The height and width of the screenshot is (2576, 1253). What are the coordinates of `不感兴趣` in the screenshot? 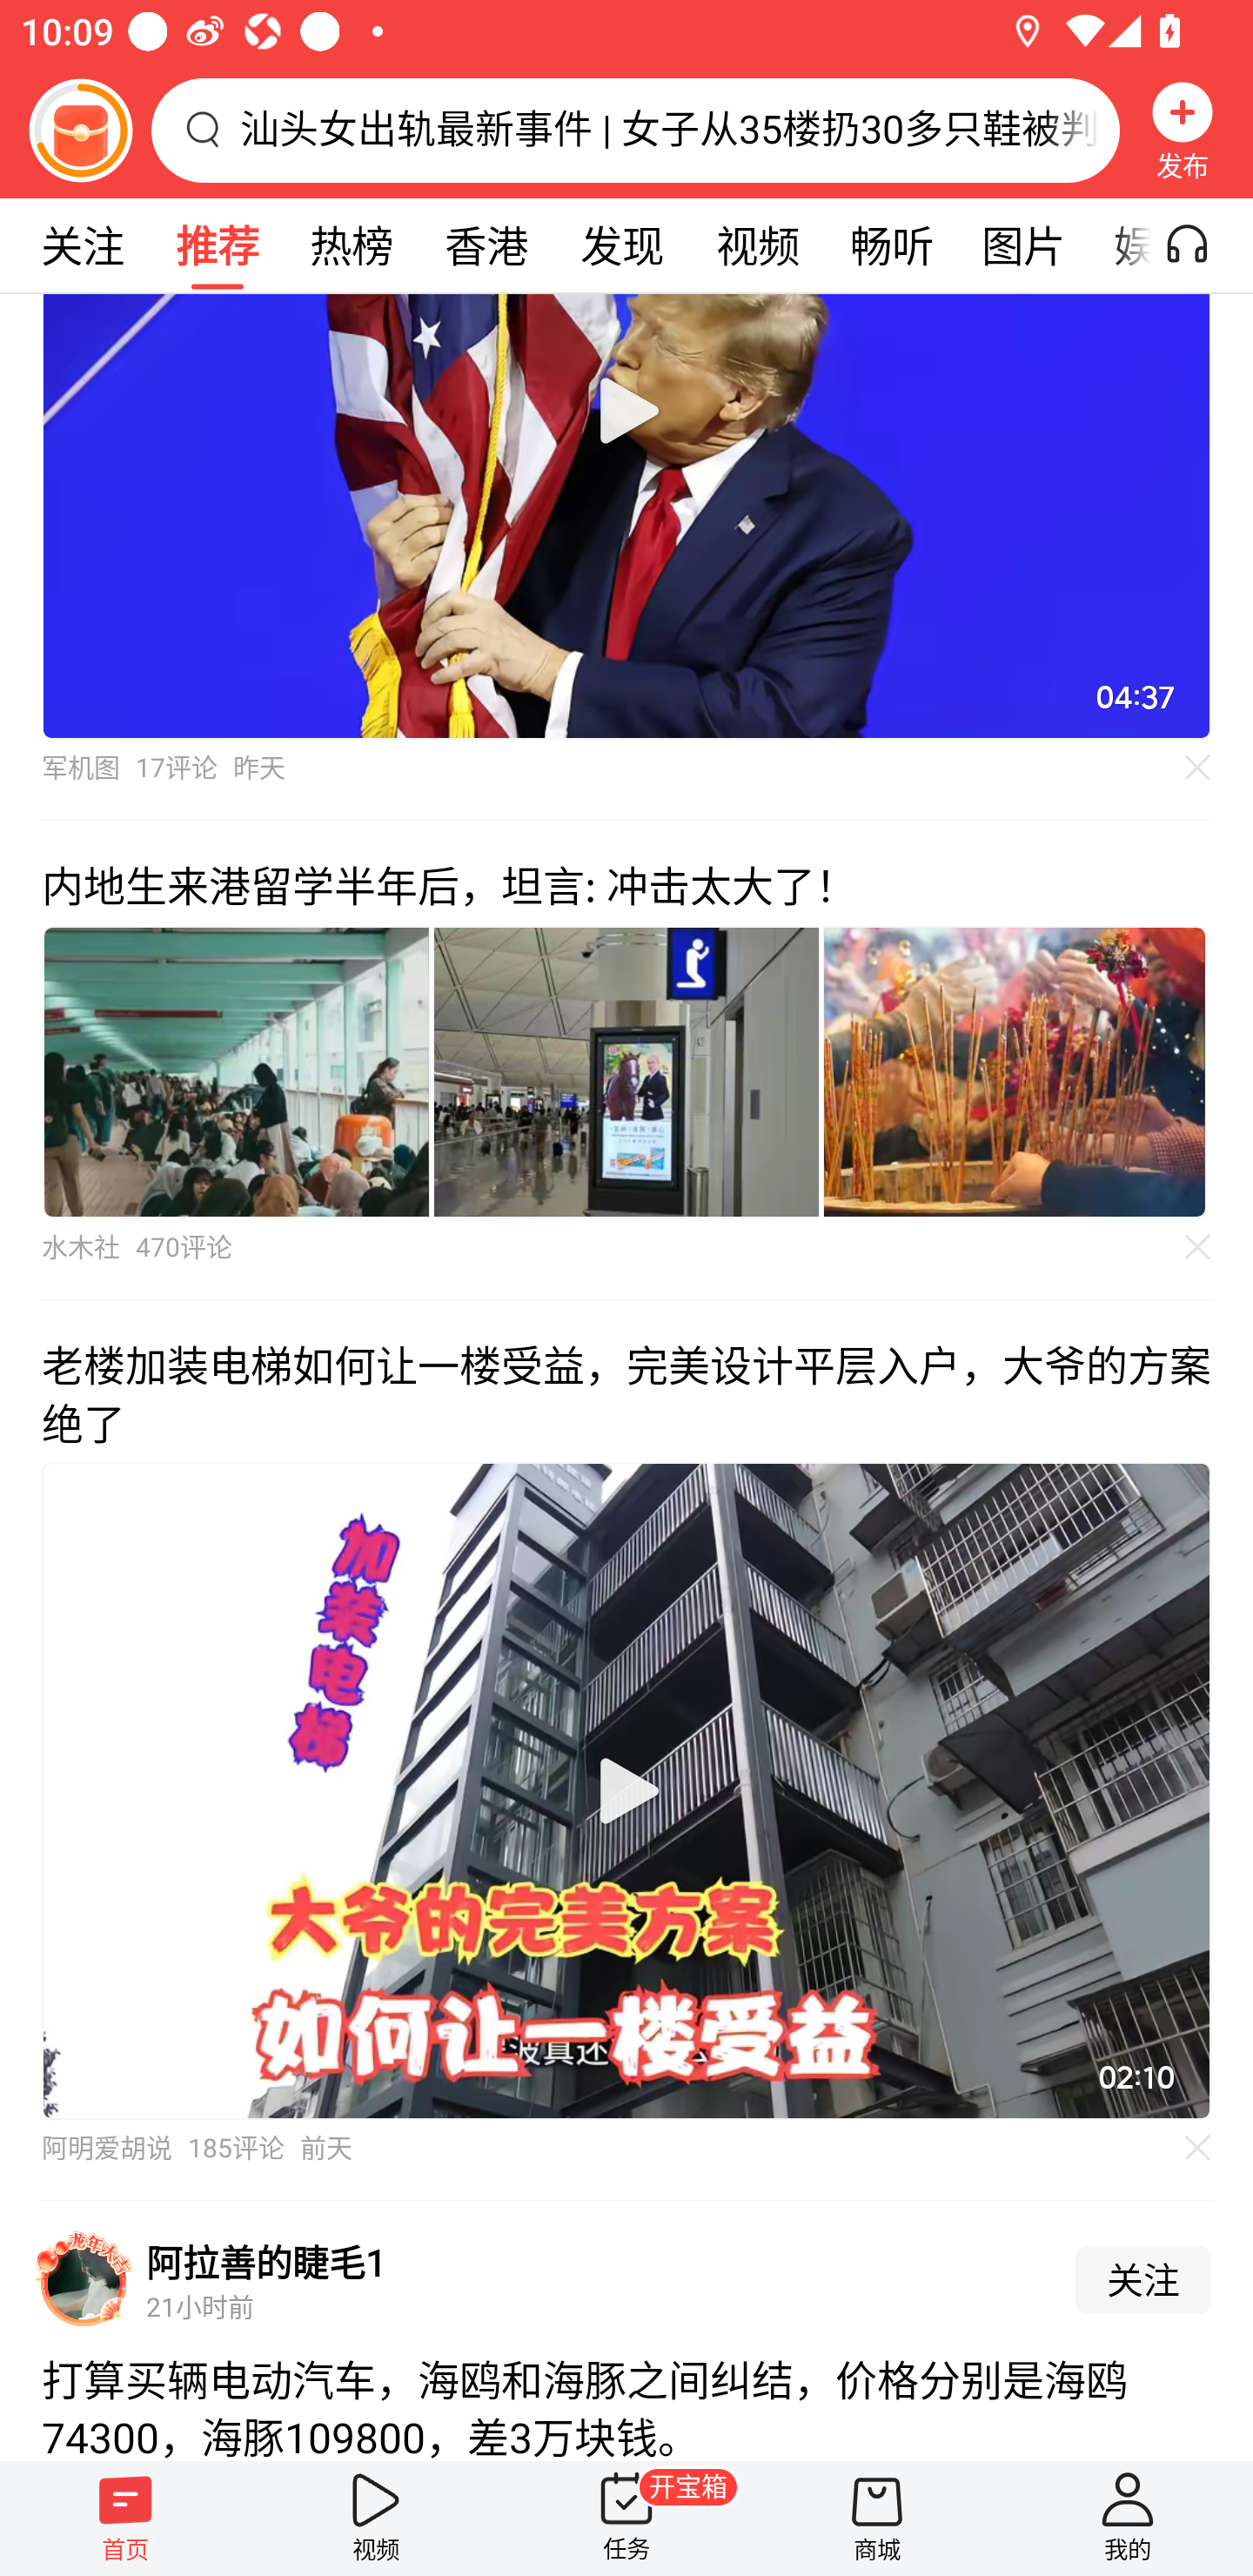 It's located at (1198, 2148).